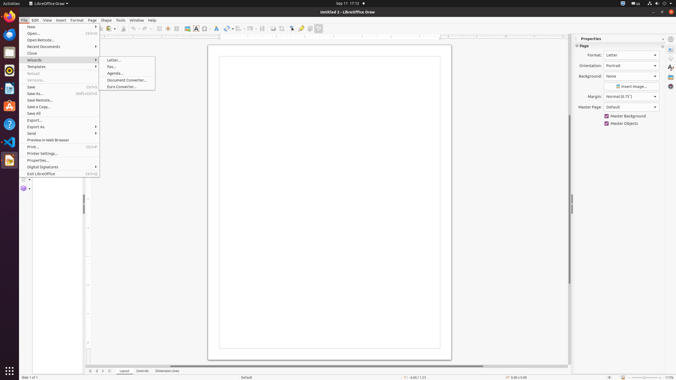 Image resolution: width=676 pixels, height=380 pixels. Describe the element at coordinates (127, 87) in the screenshot. I see `Euro Converter...` at that location.